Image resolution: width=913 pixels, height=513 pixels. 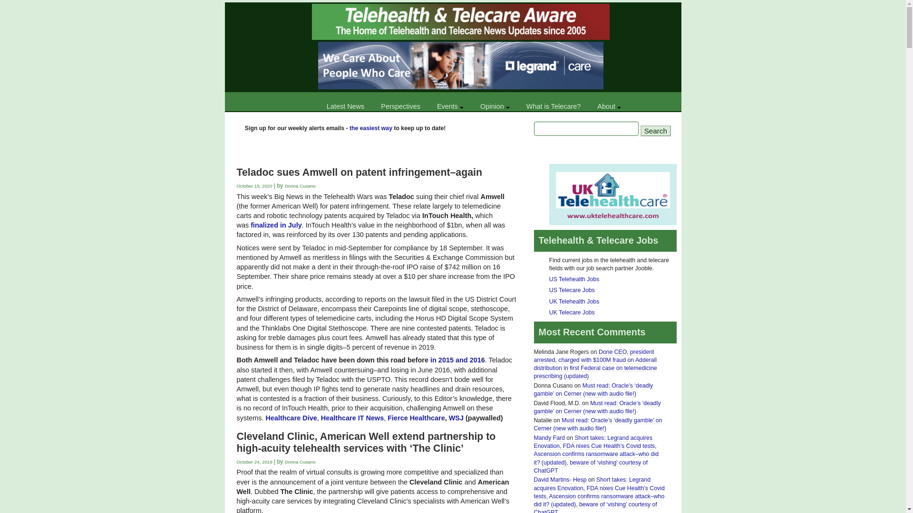 I want to click on What is Telecare?, so click(x=554, y=106).